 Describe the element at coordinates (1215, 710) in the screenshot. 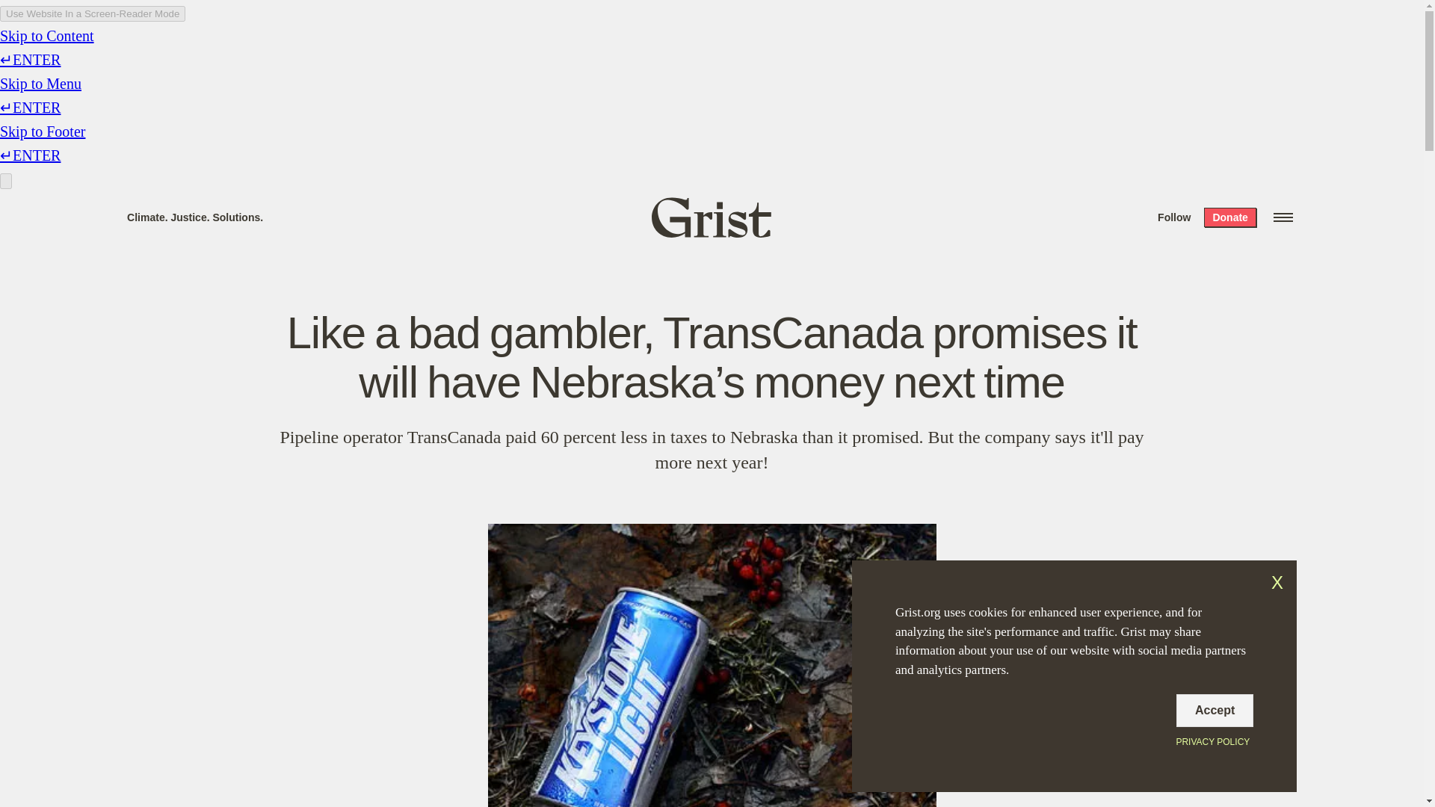

I see `Accept` at that location.